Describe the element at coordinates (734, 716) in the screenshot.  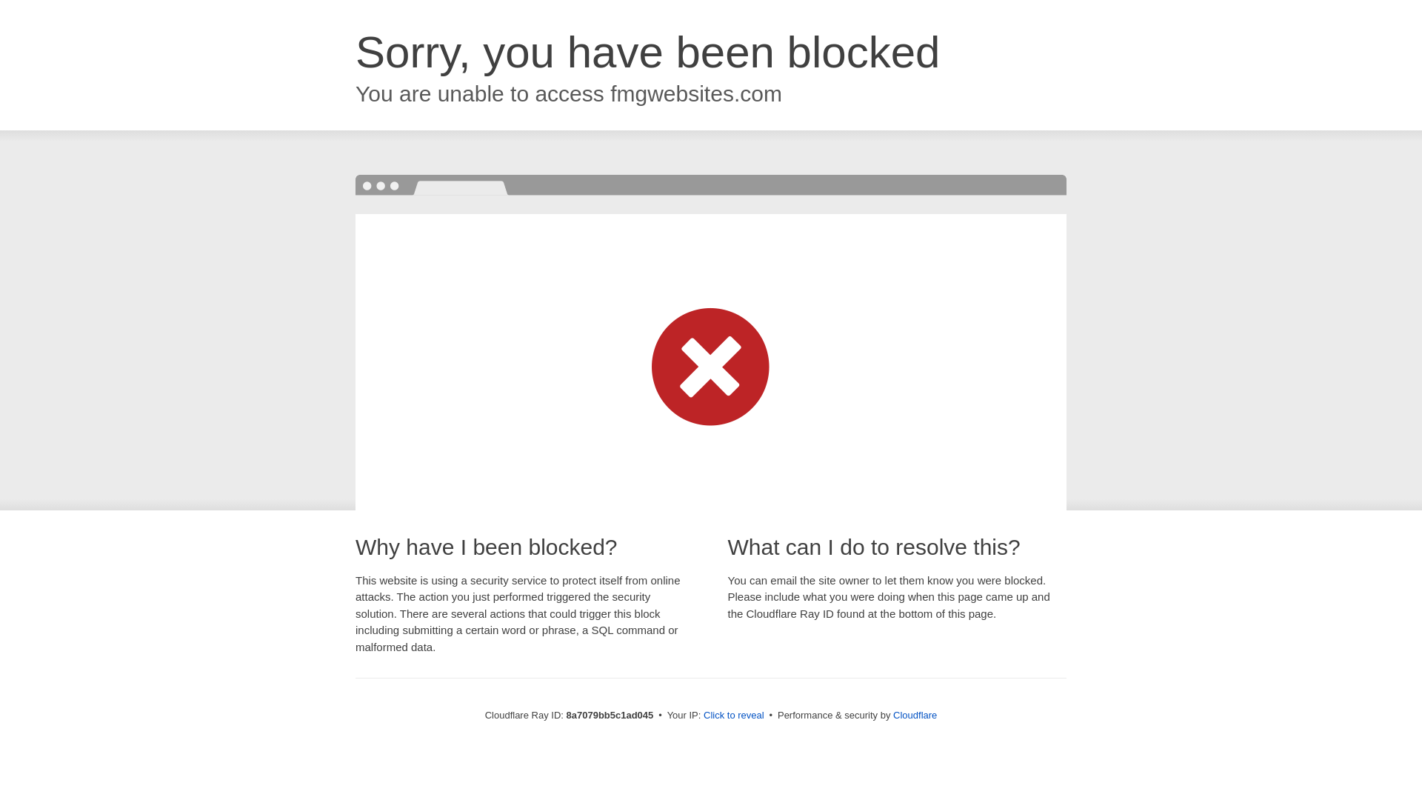
I see `Click to reveal` at that location.